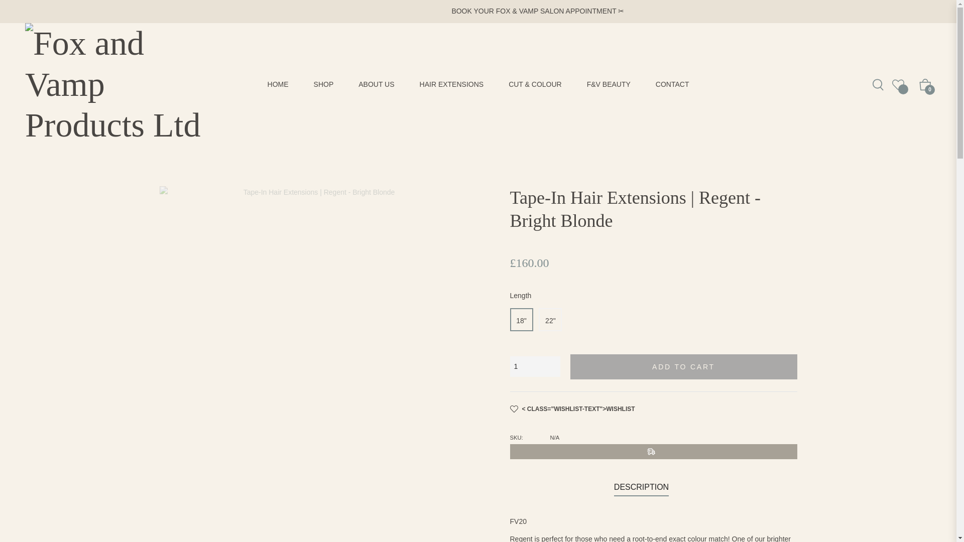  I want to click on DESCRIPTION, so click(642, 487).